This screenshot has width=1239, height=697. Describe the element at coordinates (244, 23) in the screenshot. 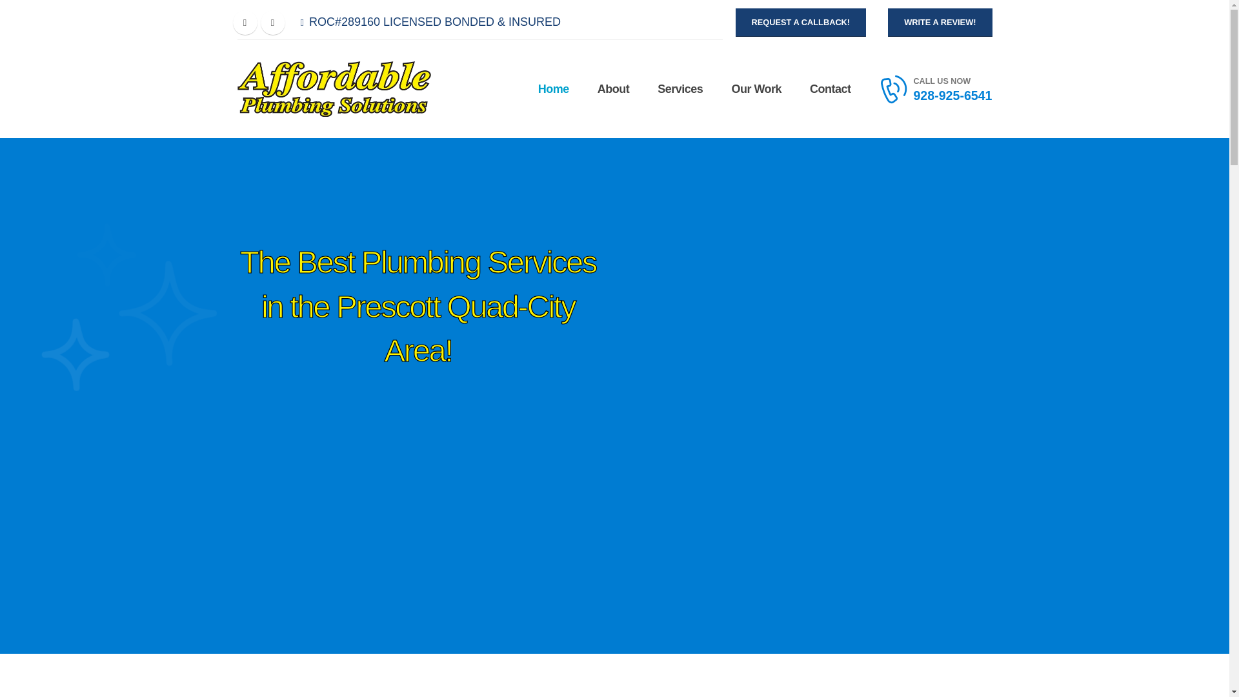

I see `Facebook` at that location.